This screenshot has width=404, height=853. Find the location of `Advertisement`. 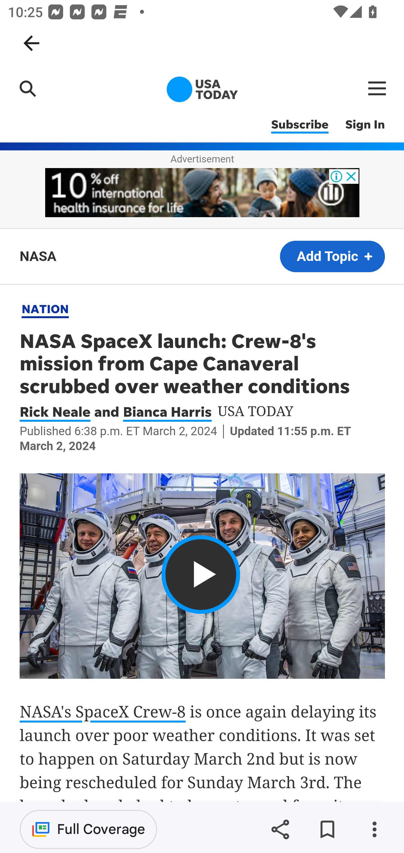

Advertisement is located at coordinates (203, 192).